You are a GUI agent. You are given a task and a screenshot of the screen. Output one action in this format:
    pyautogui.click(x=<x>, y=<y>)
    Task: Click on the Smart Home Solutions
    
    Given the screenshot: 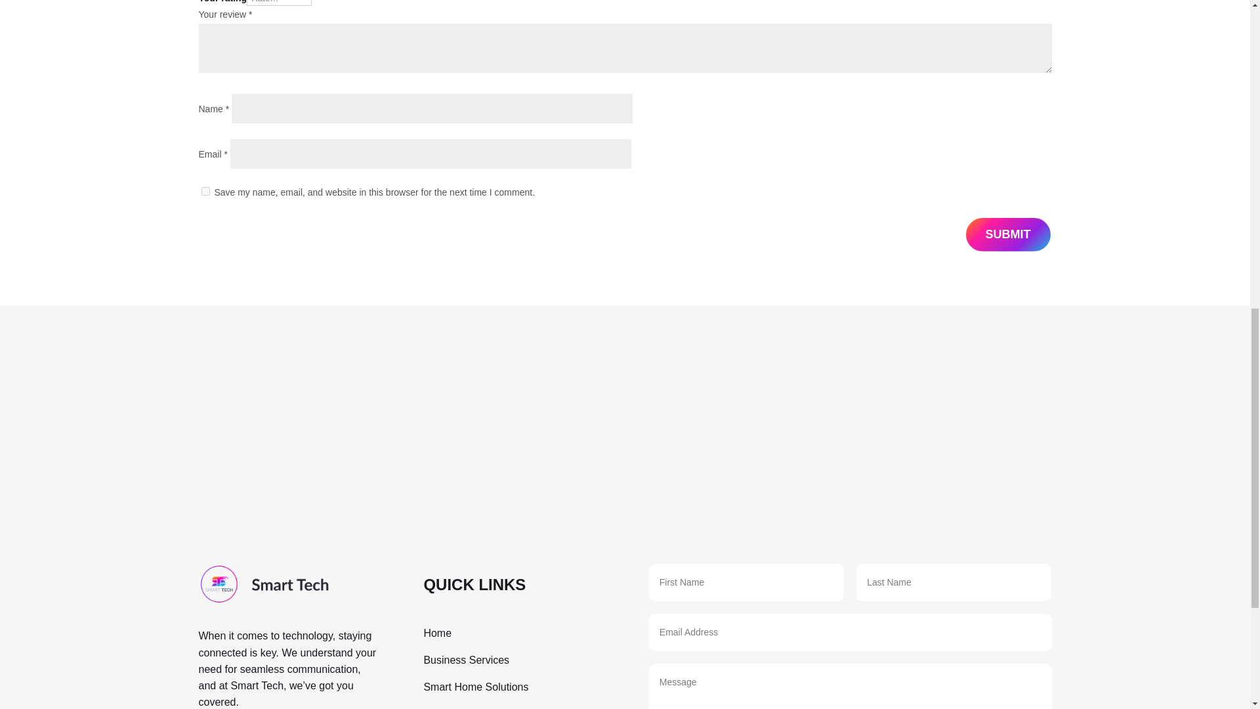 What is the action you would take?
    pyautogui.click(x=475, y=687)
    